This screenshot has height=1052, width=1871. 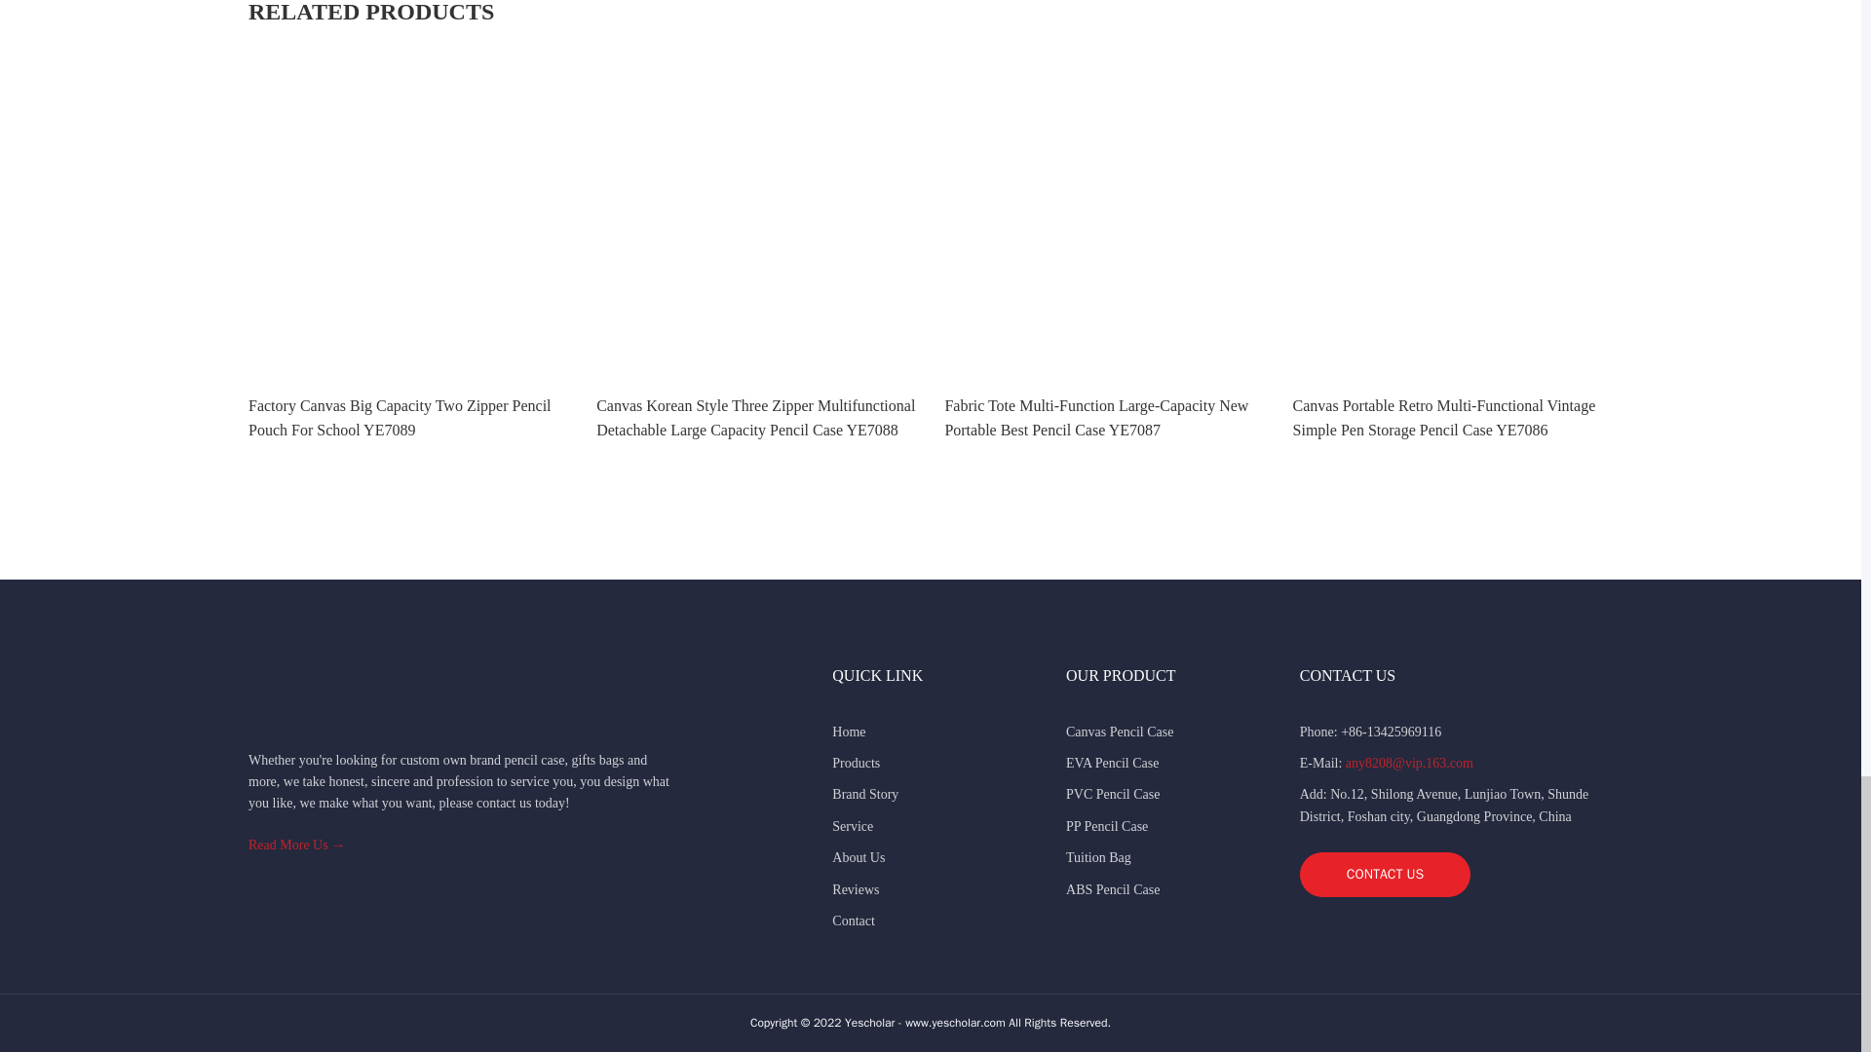 I want to click on Home, so click(x=848, y=733).